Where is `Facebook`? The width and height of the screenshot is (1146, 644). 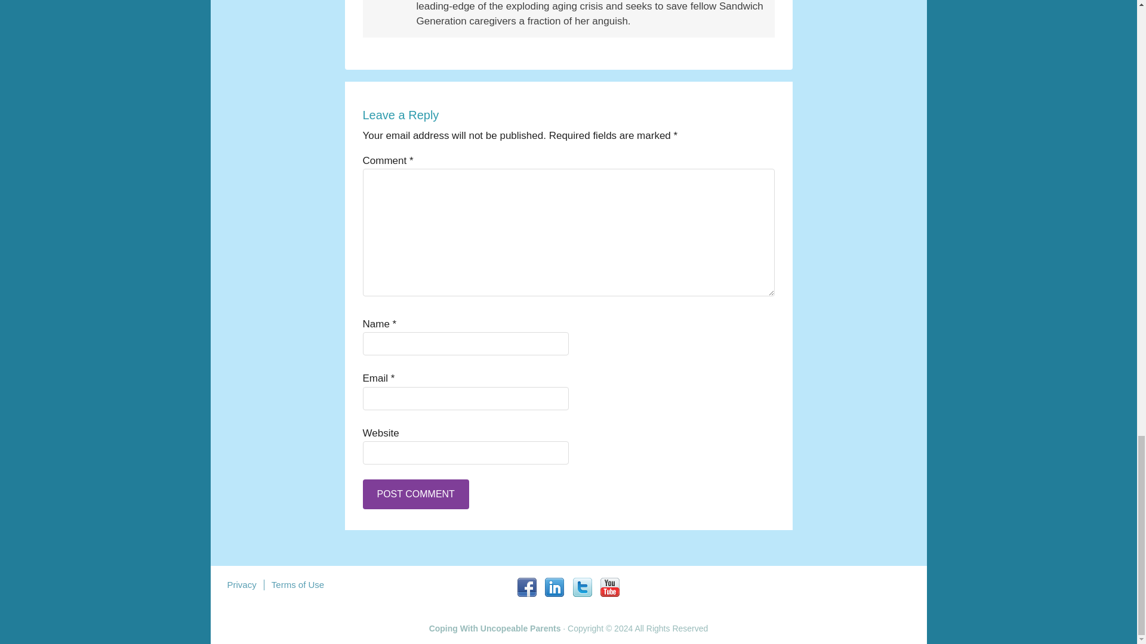 Facebook is located at coordinates (526, 587).